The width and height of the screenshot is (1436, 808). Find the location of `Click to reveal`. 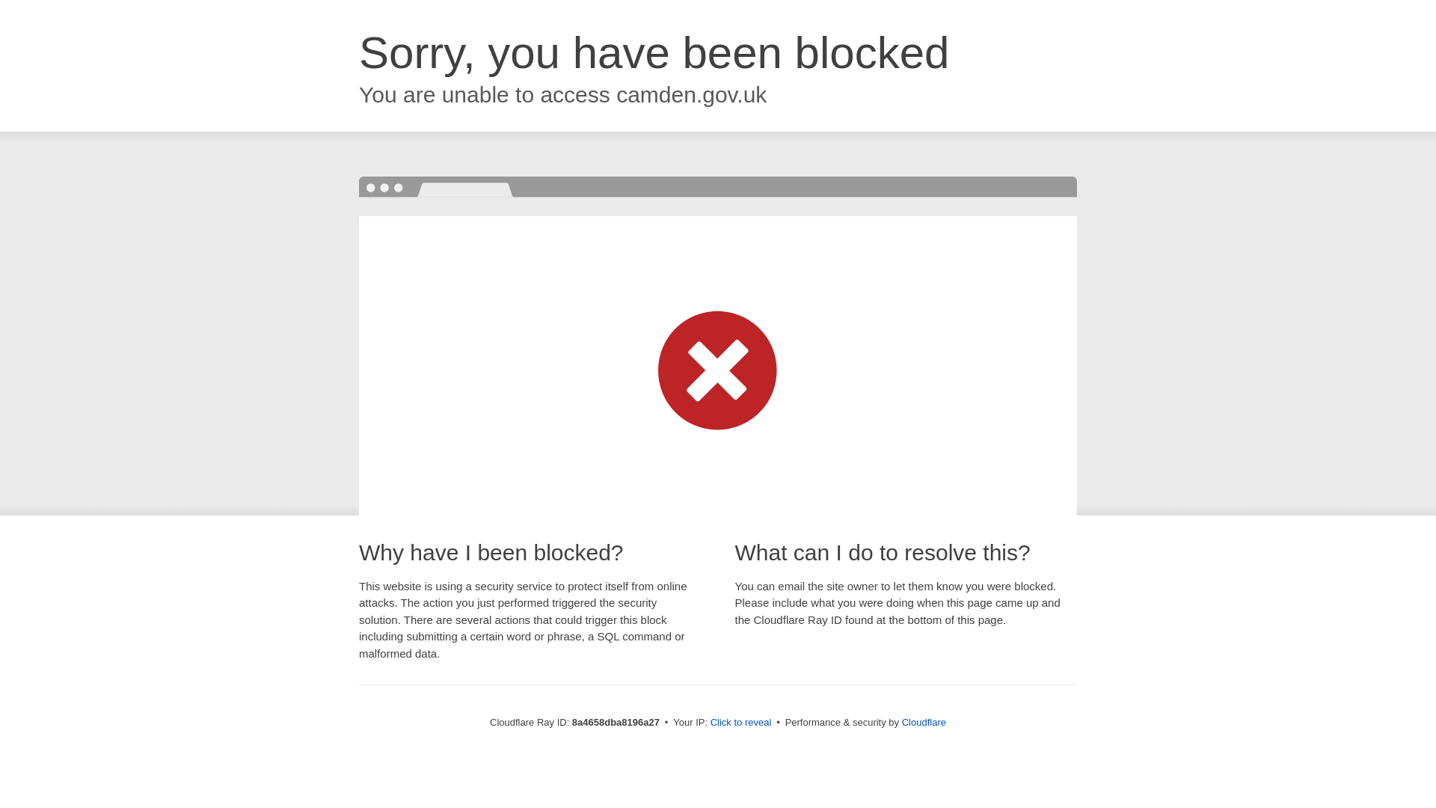

Click to reveal is located at coordinates (741, 723).